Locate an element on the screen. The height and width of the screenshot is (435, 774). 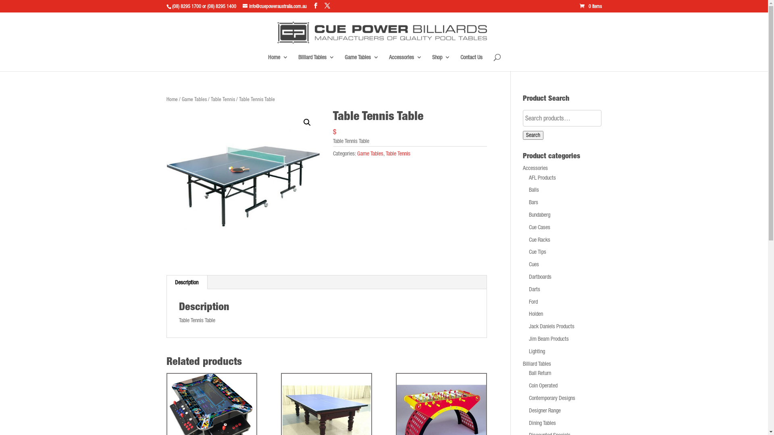
Description is located at coordinates (187, 282).